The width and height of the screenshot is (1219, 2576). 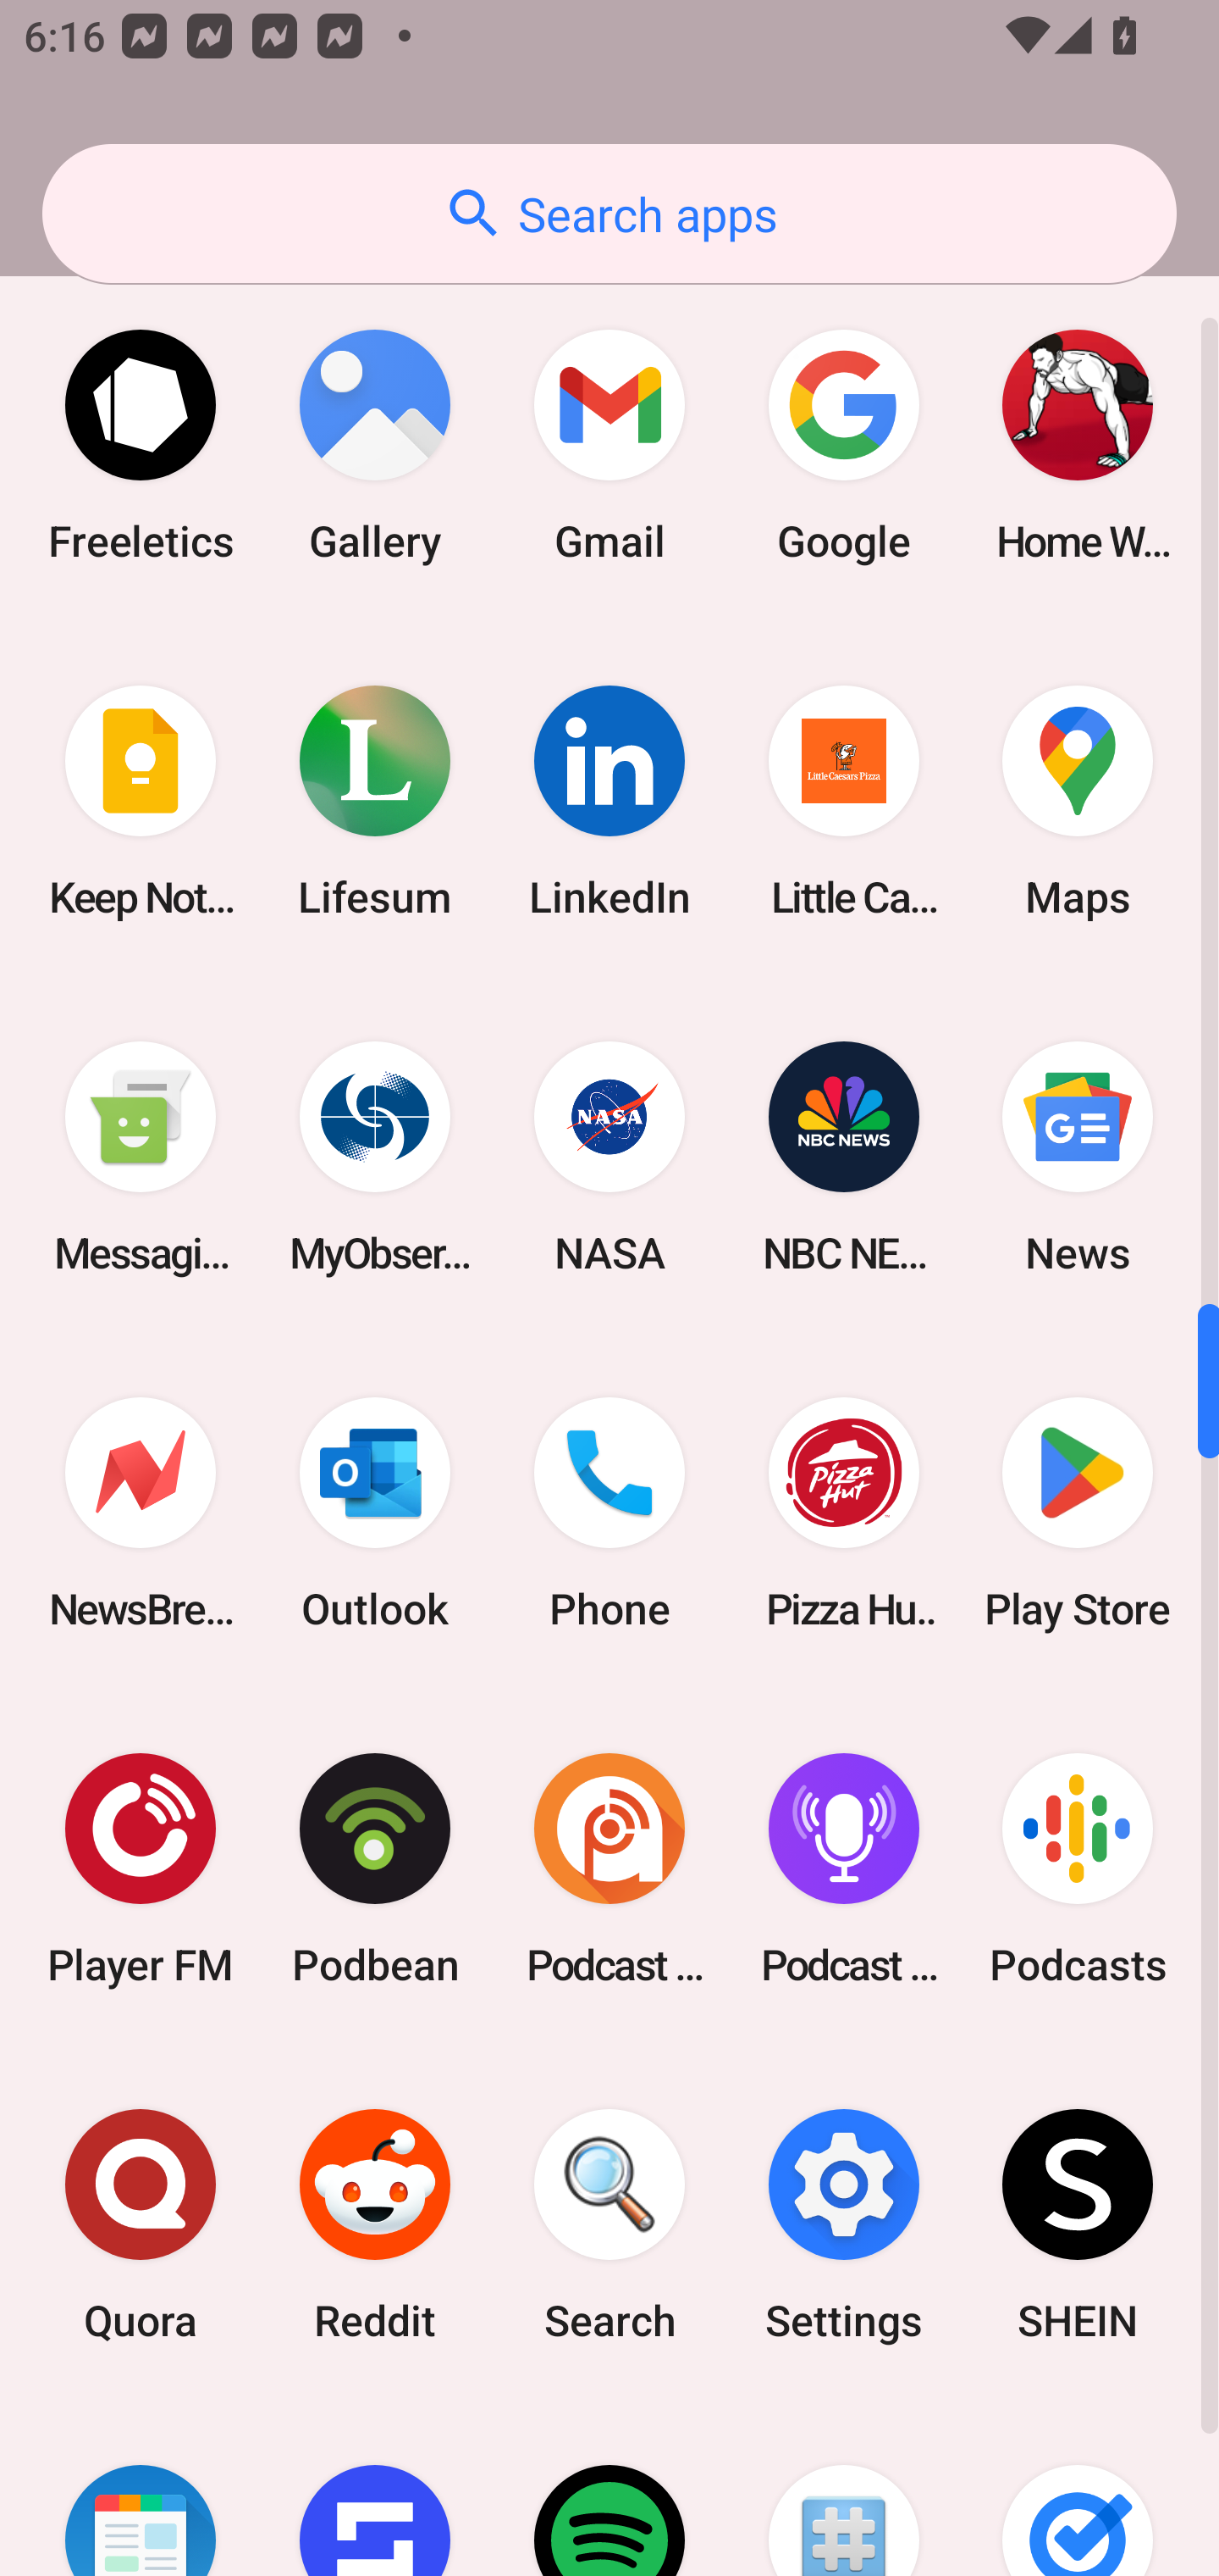 What do you see at coordinates (609, 214) in the screenshot?
I see `  Search apps` at bounding box center [609, 214].